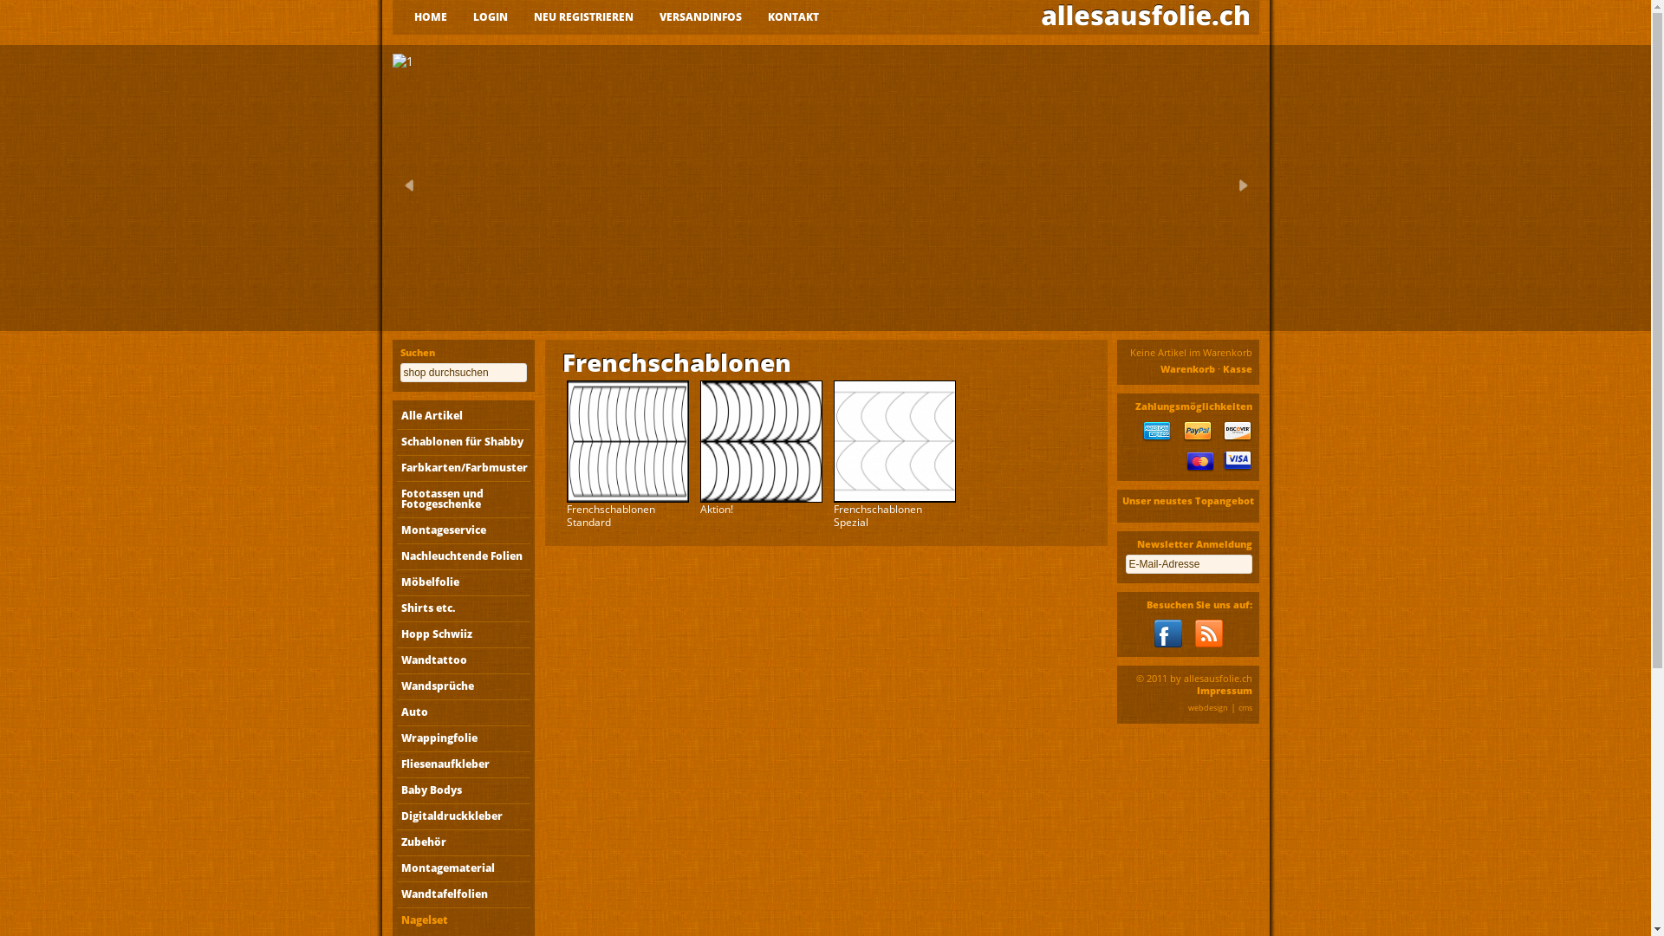  Describe the element at coordinates (1237, 369) in the screenshot. I see `Kasse` at that location.